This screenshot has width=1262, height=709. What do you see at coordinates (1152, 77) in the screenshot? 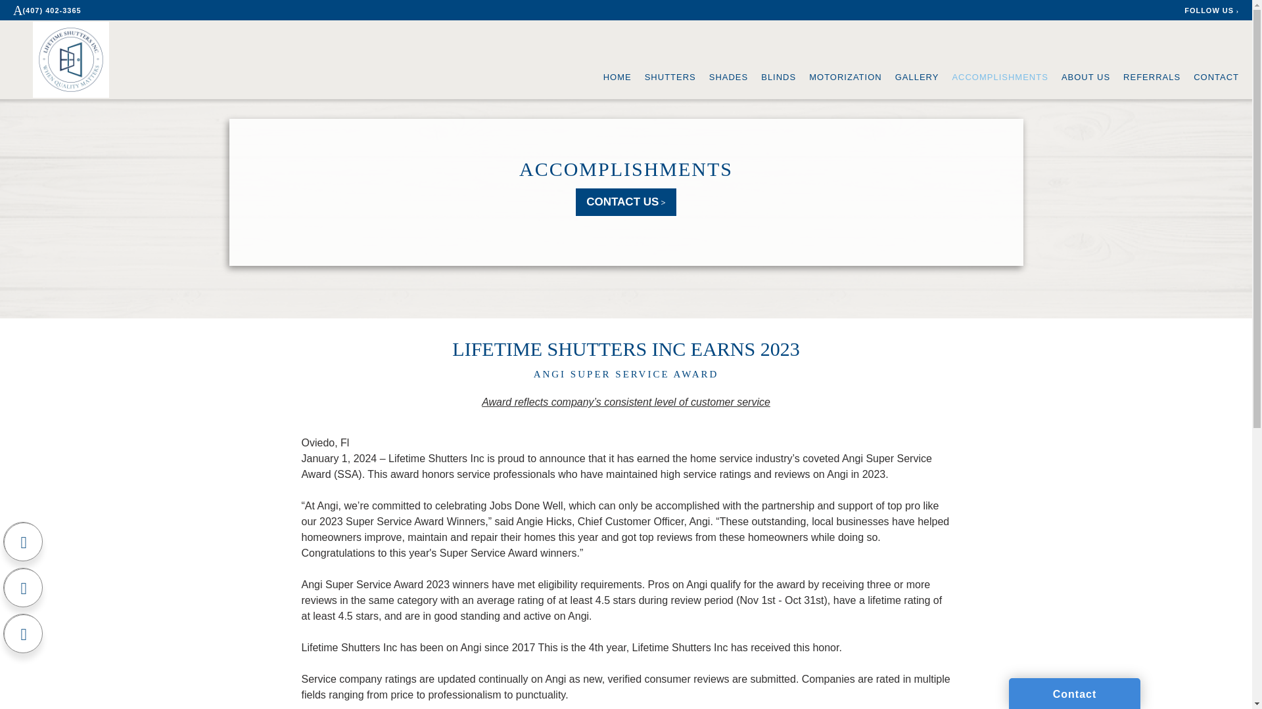
I see `REFERRALS` at bounding box center [1152, 77].